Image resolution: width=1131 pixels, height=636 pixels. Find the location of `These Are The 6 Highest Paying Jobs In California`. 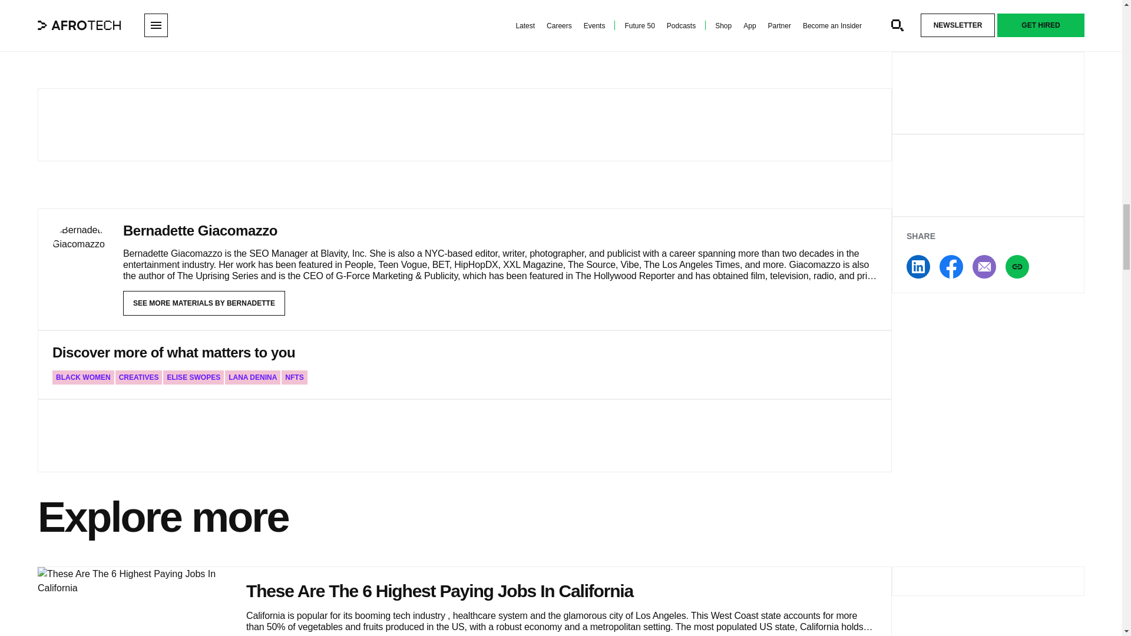

These Are The 6 Highest Paying Jobs In California is located at coordinates (134, 602).